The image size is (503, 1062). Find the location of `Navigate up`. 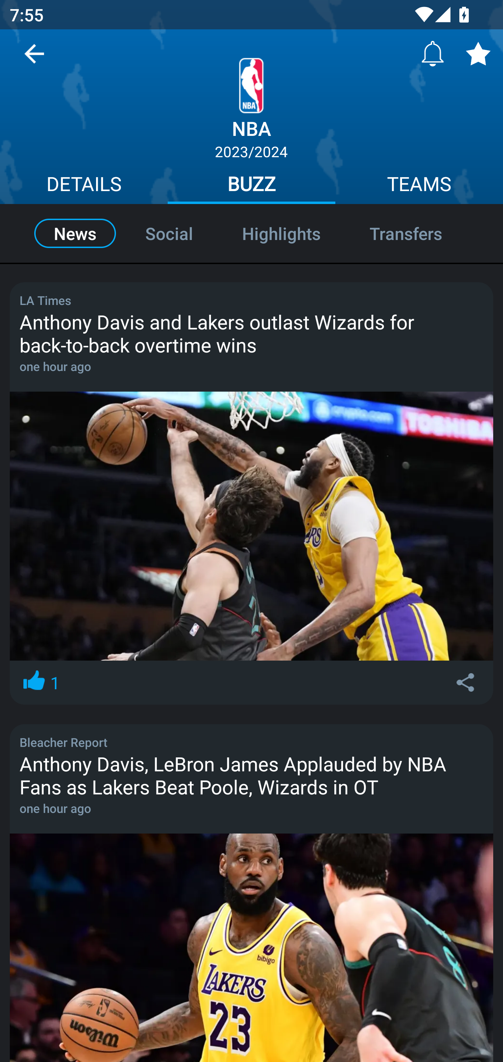

Navigate up is located at coordinates (34, 59).